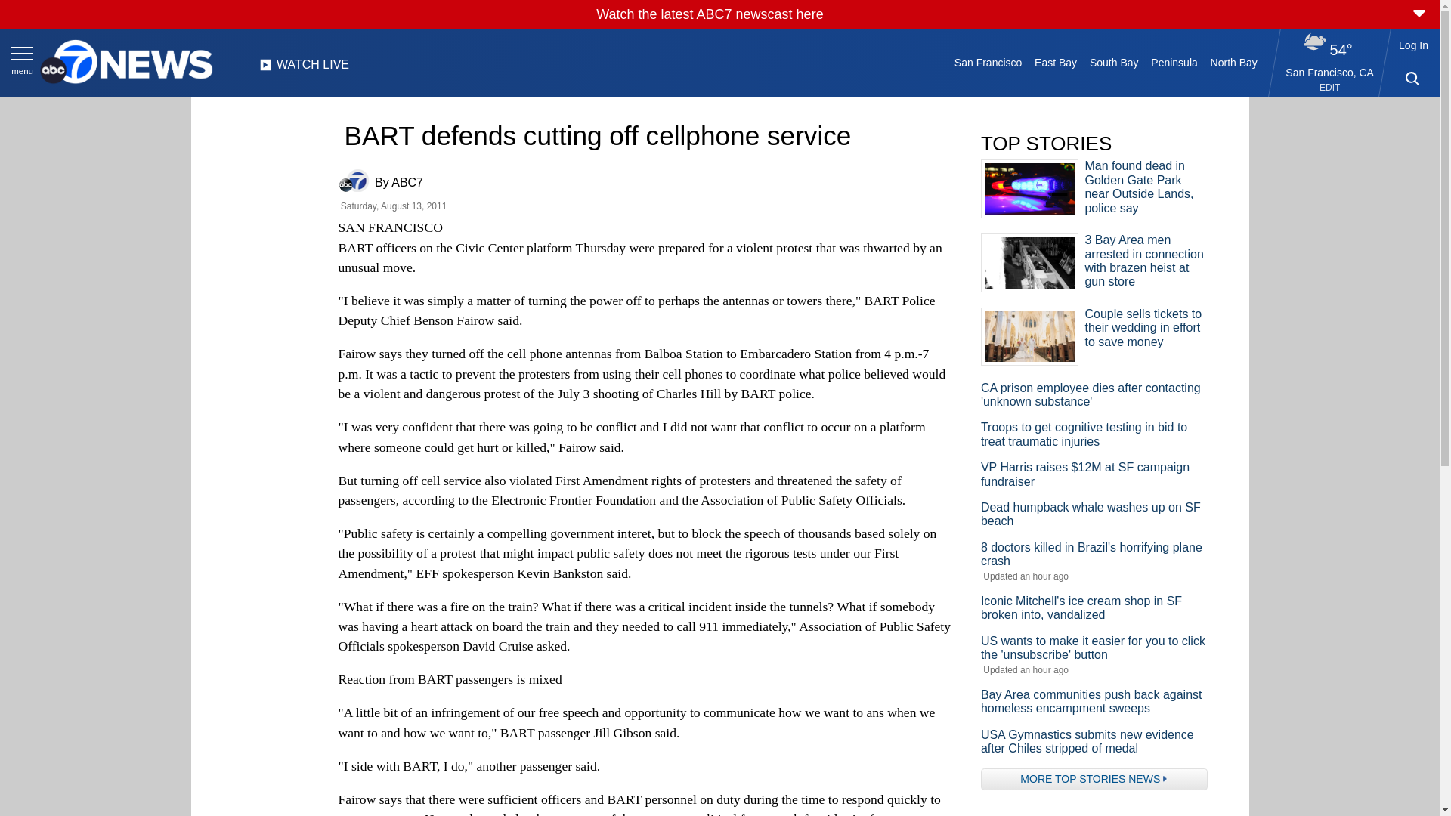 The width and height of the screenshot is (1451, 816). I want to click on San Francisco, CA, so click(1330, 72).